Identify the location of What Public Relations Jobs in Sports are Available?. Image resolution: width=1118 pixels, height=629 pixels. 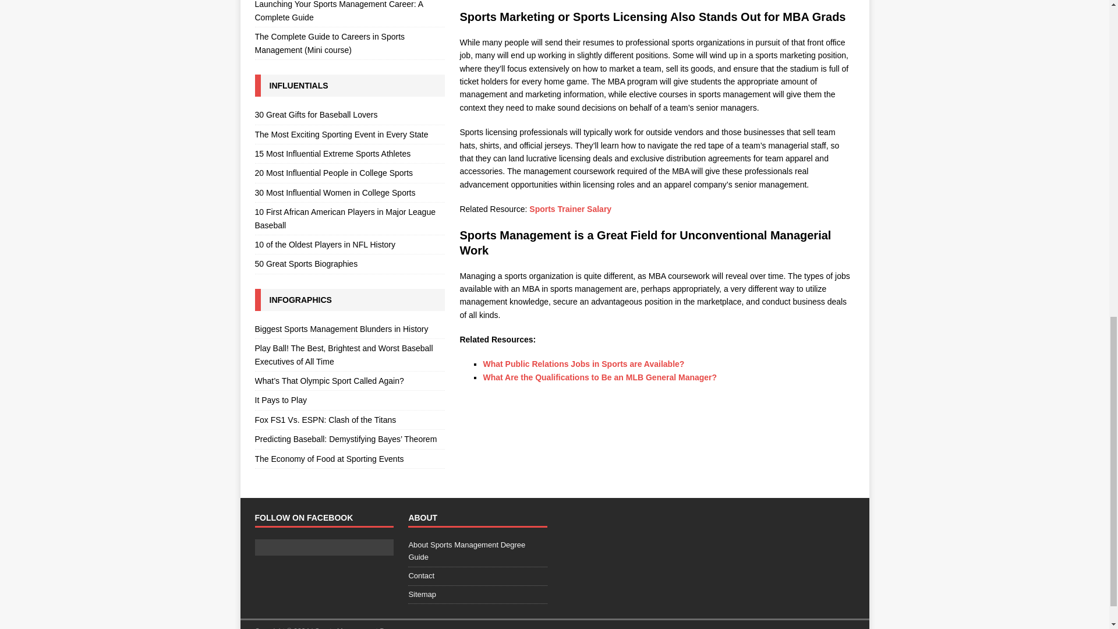
(583, 363).